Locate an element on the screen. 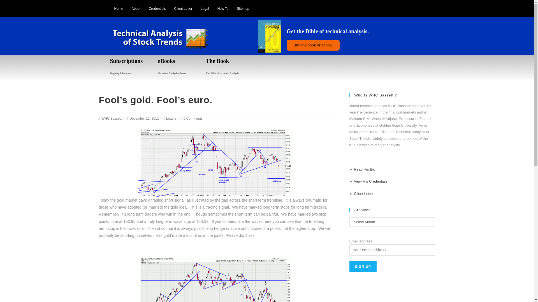 The width and height of the screenshot is (538, 302). 0 Comments is located at coordinates (193, 118).